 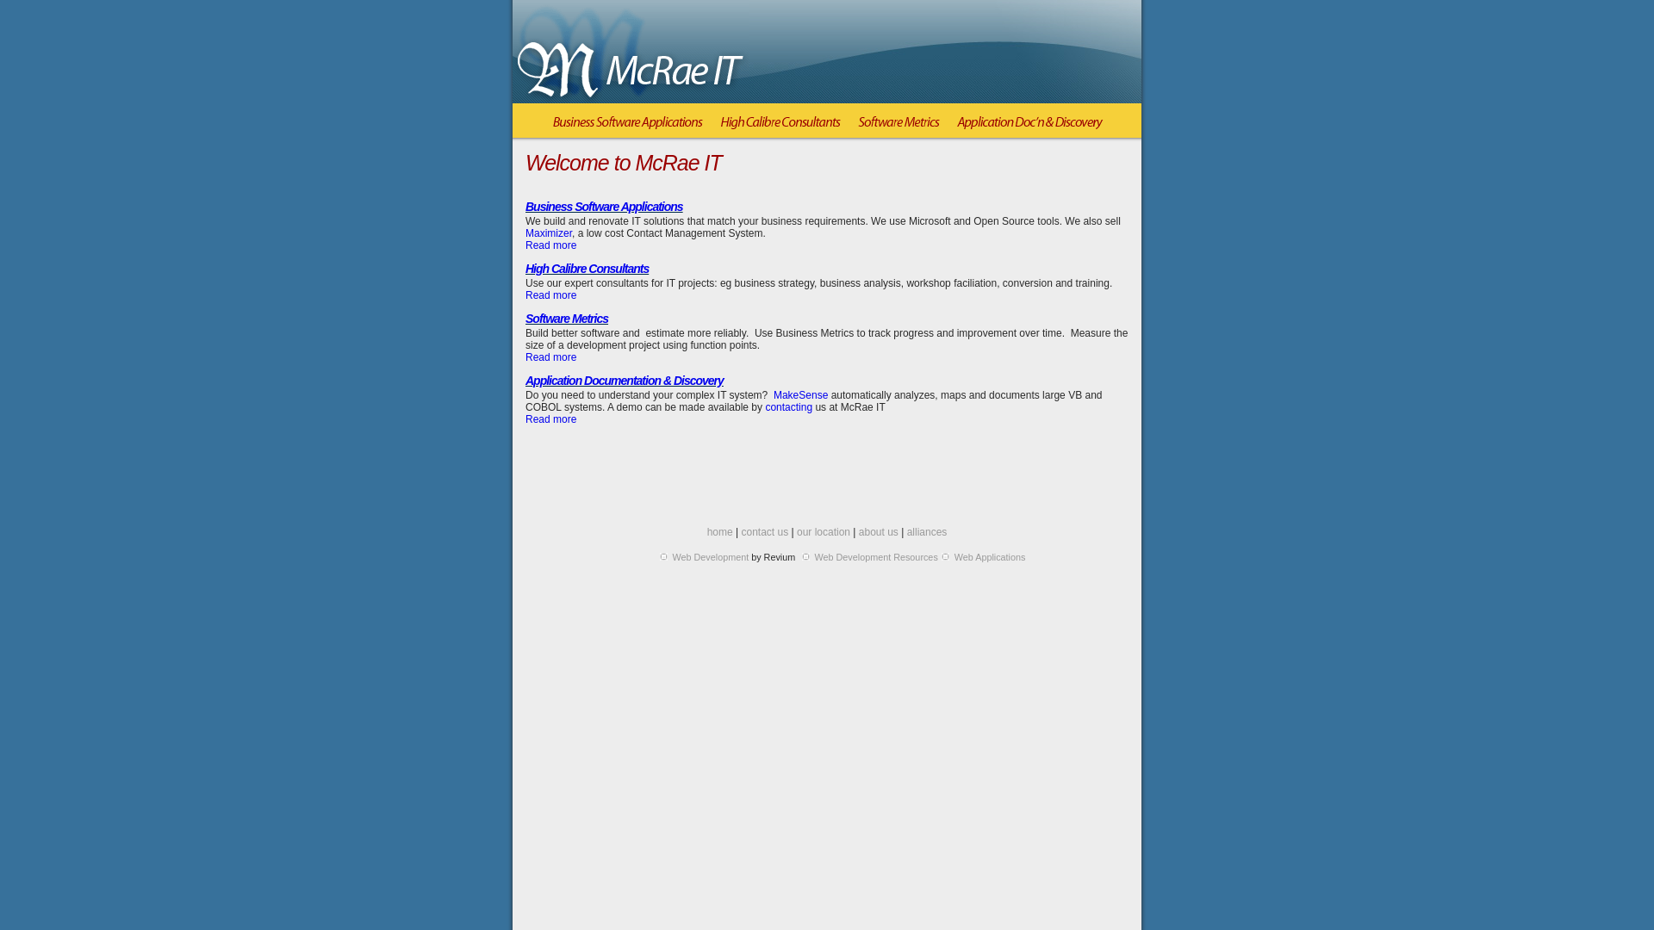 What do you see at coordinates (551, 419) in the screenshot?
I see `Read more` at bounding box center [551, 419].